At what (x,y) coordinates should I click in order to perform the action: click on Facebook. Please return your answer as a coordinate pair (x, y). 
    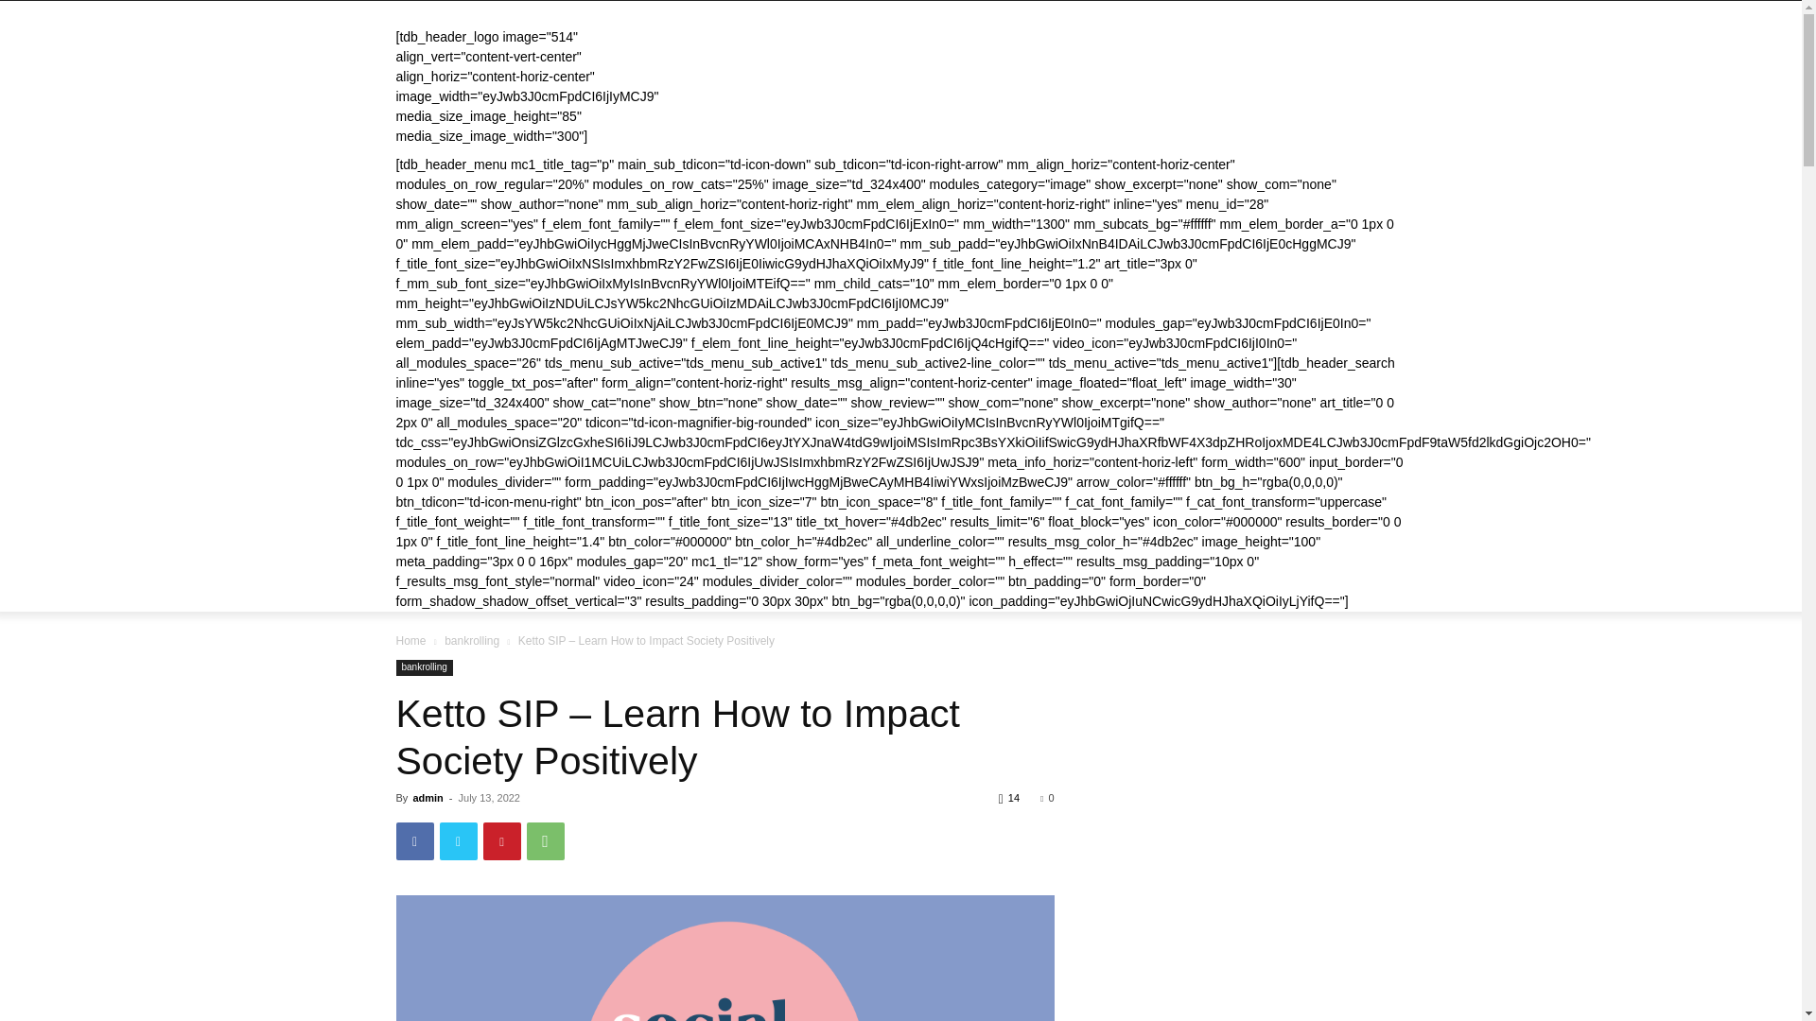
    Looking at the image, I should click on (414, 841).